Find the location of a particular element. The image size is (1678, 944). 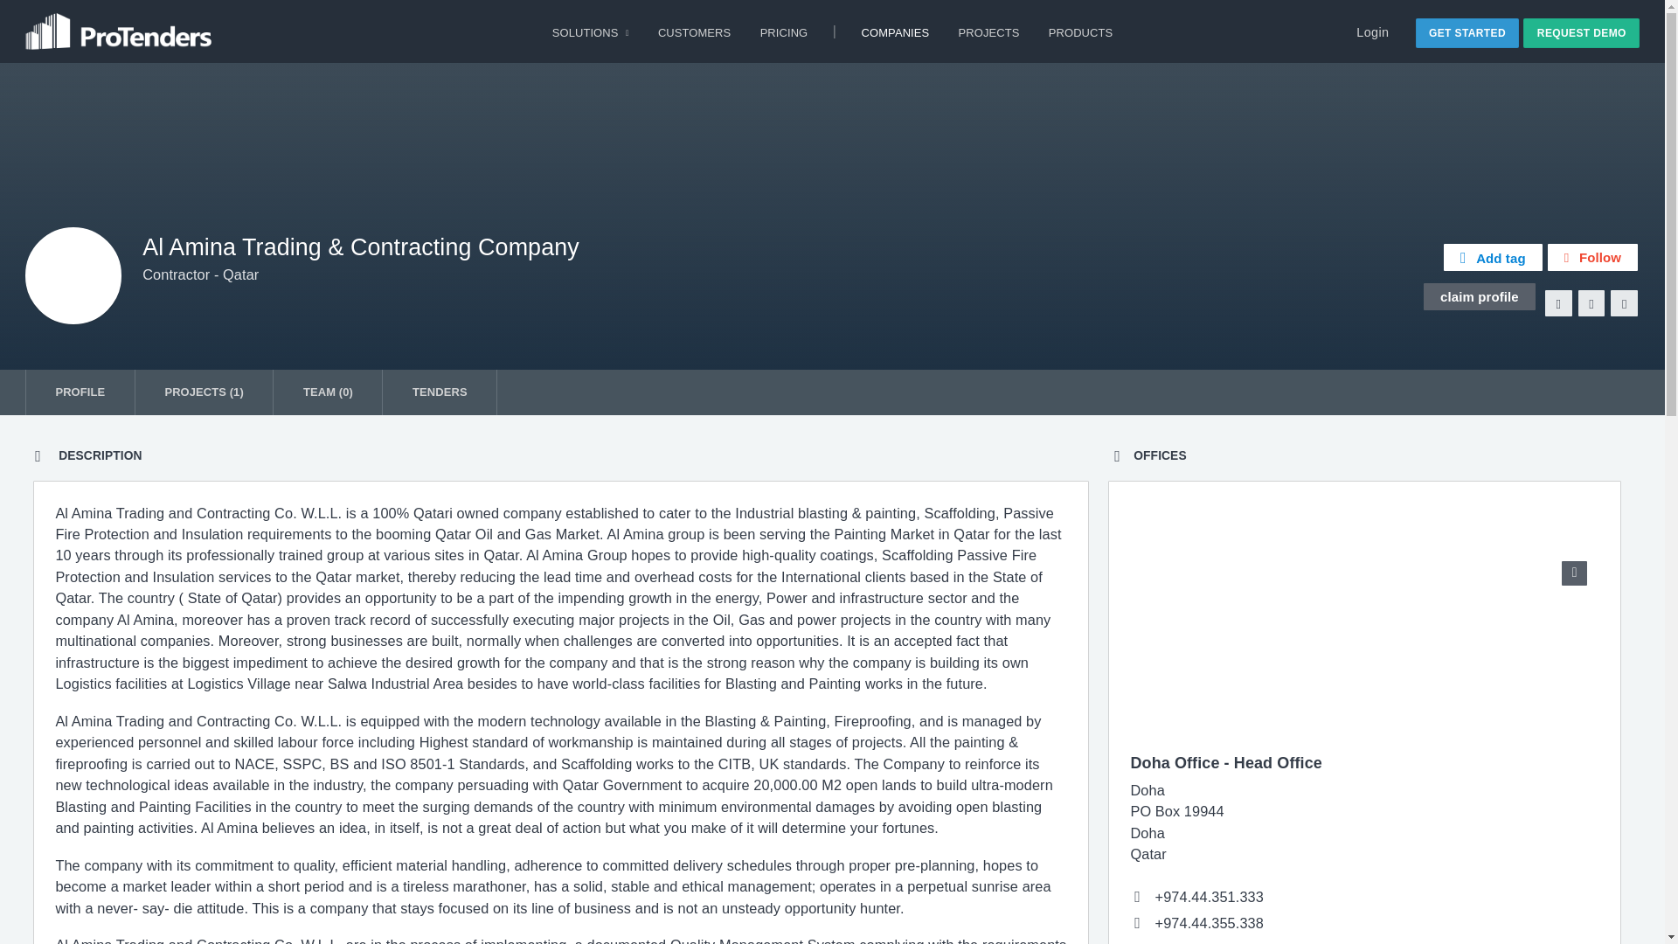

Add tag is located at coordinates (1493, 257).